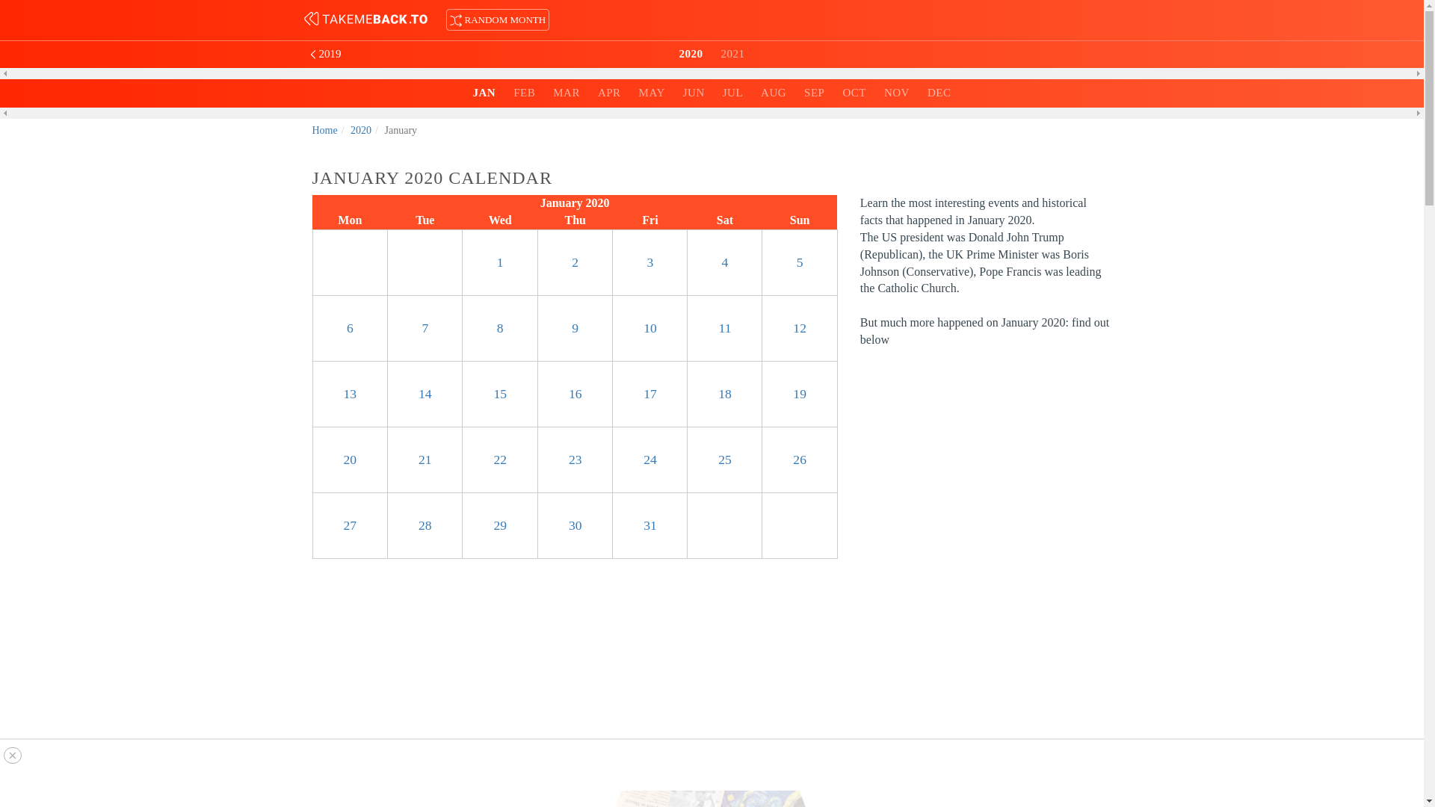 The image size is (1435, 807). What do you see at coordinates (524, 92) in the screenshot?
I see `FEB` at bounding box center [524, 92].